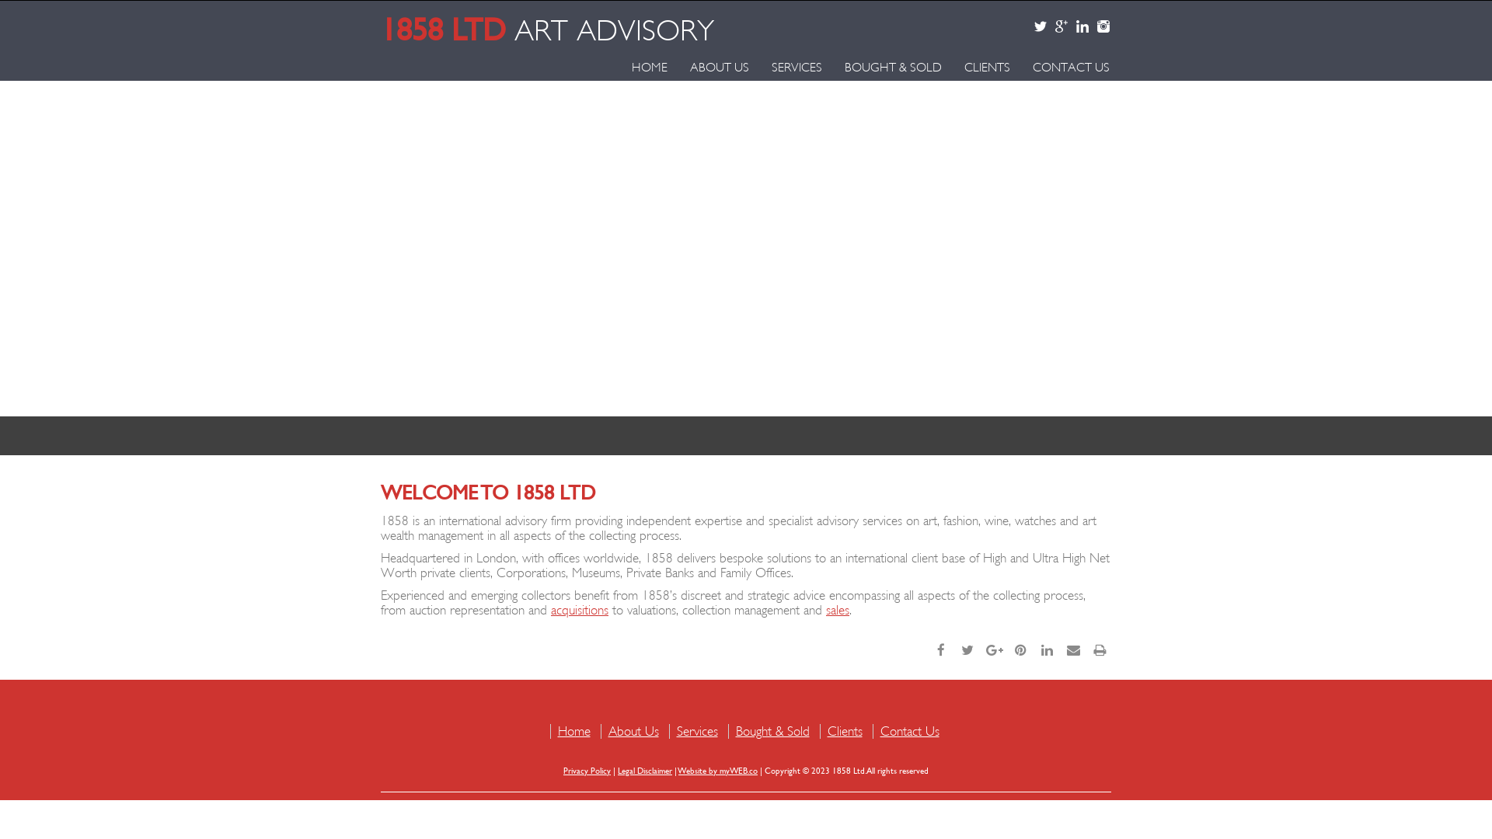  Describe the element at coordinates (994, 649) in the screenshot. I see `Share on Google Plus` at that location.